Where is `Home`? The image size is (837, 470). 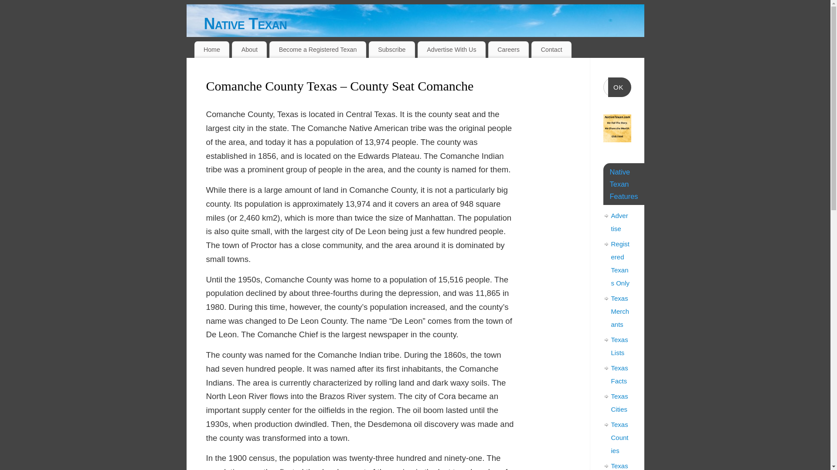
Home is located at coordinates (212, 50).